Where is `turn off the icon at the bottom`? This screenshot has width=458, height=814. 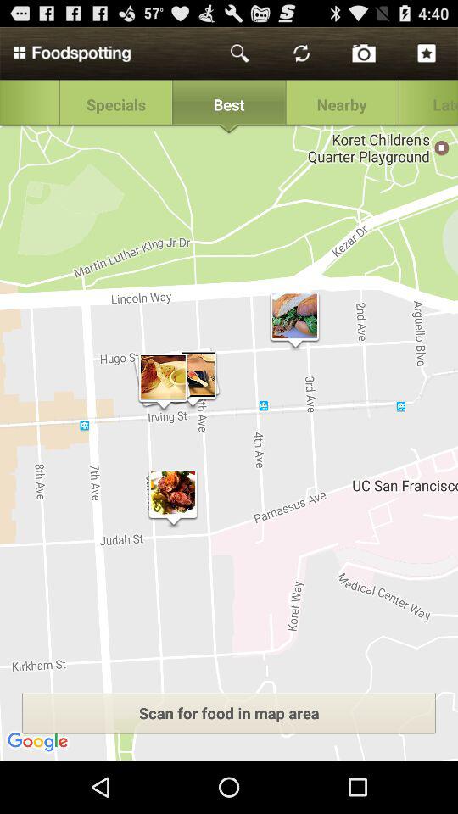
turn off the icon at the bottom is located at coordinates (229, 712).